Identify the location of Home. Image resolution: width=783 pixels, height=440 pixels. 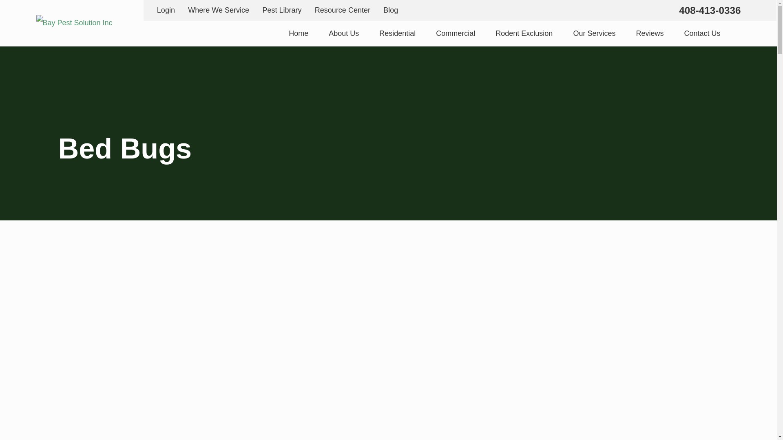
(299, 33).